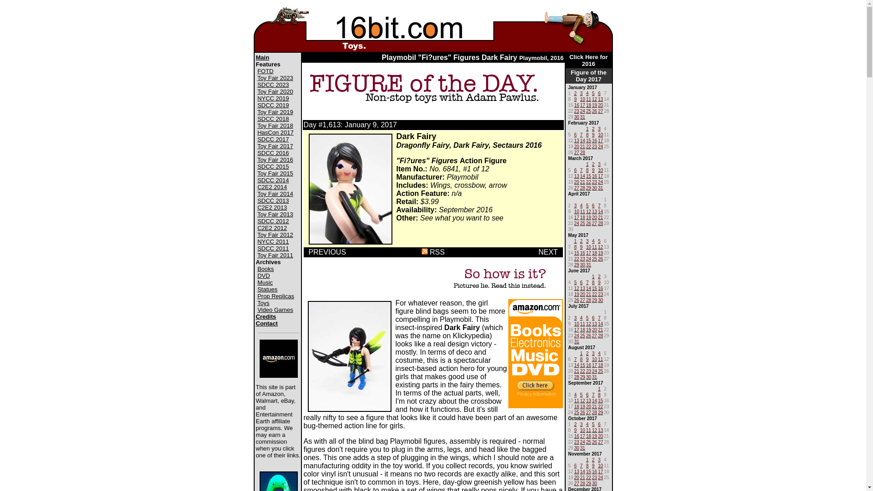  I want to click on 29, so click(577, 264).